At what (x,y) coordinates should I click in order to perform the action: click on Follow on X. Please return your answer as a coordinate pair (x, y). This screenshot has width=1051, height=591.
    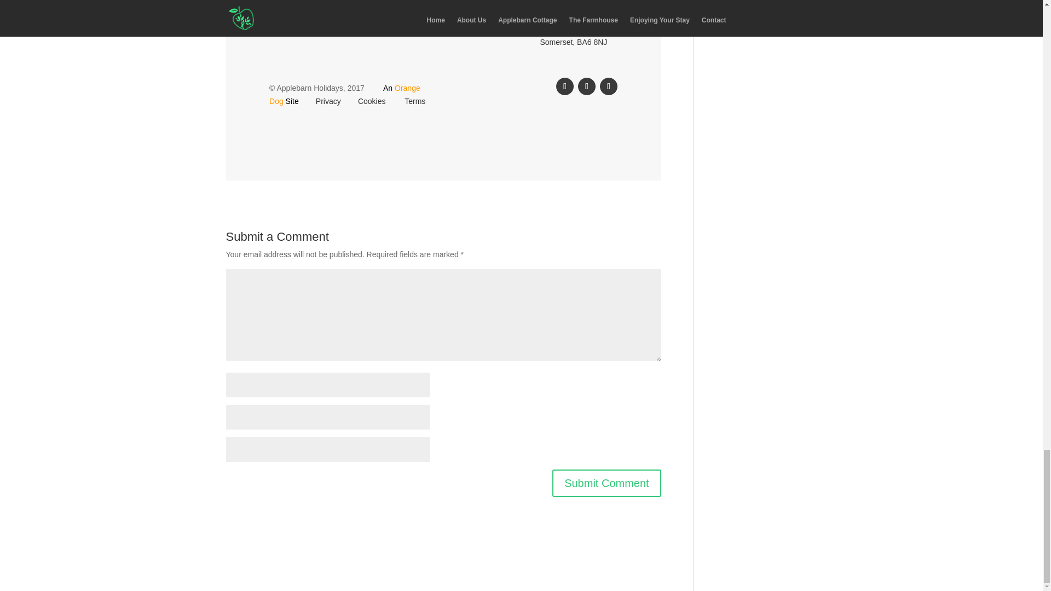
    Looking at the image, I should click on (587, 86).